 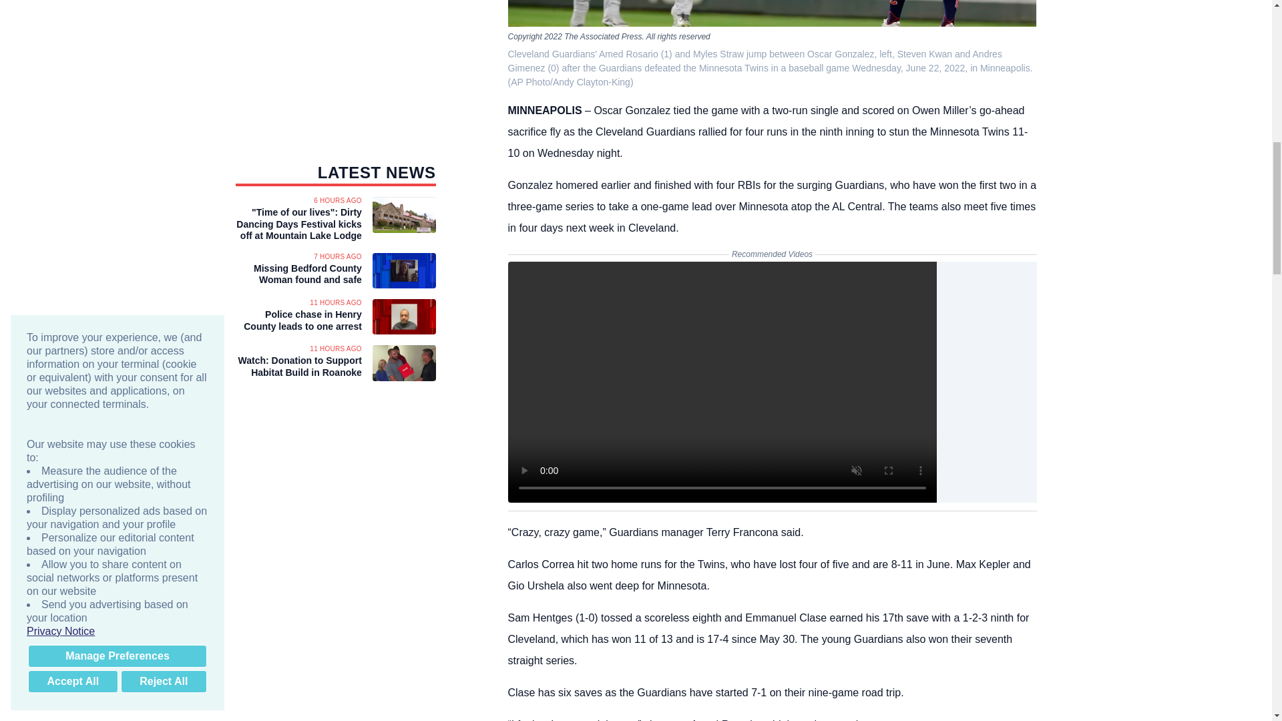 What do you see at coordinates (722, 382) in the screenshot?
I see `Play Video` at bounding box center [722, 382].